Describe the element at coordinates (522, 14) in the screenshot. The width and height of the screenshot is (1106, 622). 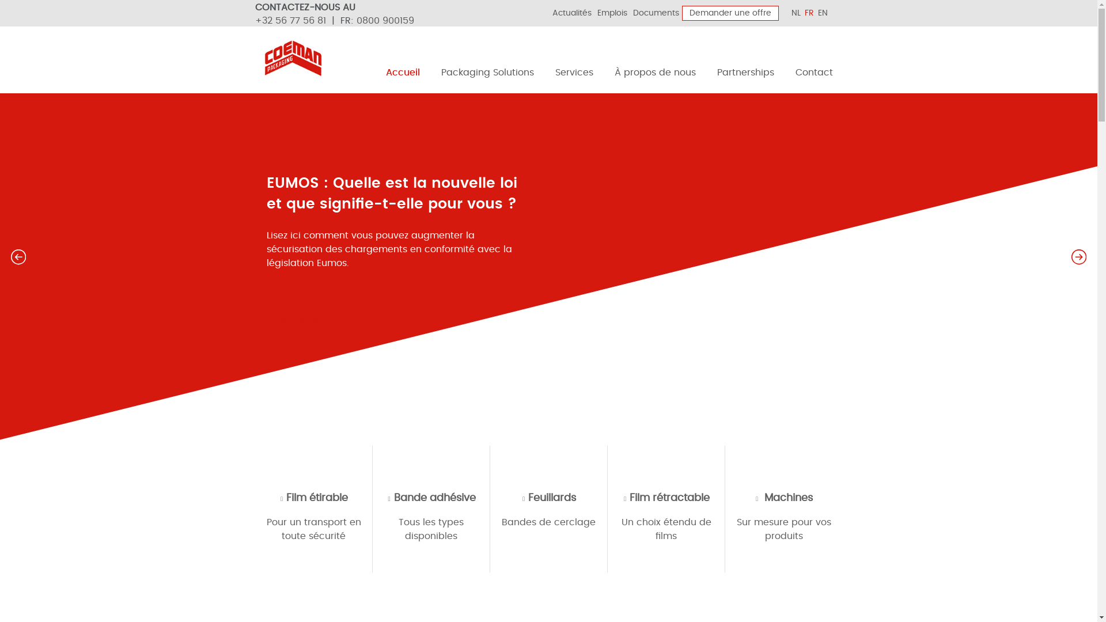
I see `Youtube` at that location.